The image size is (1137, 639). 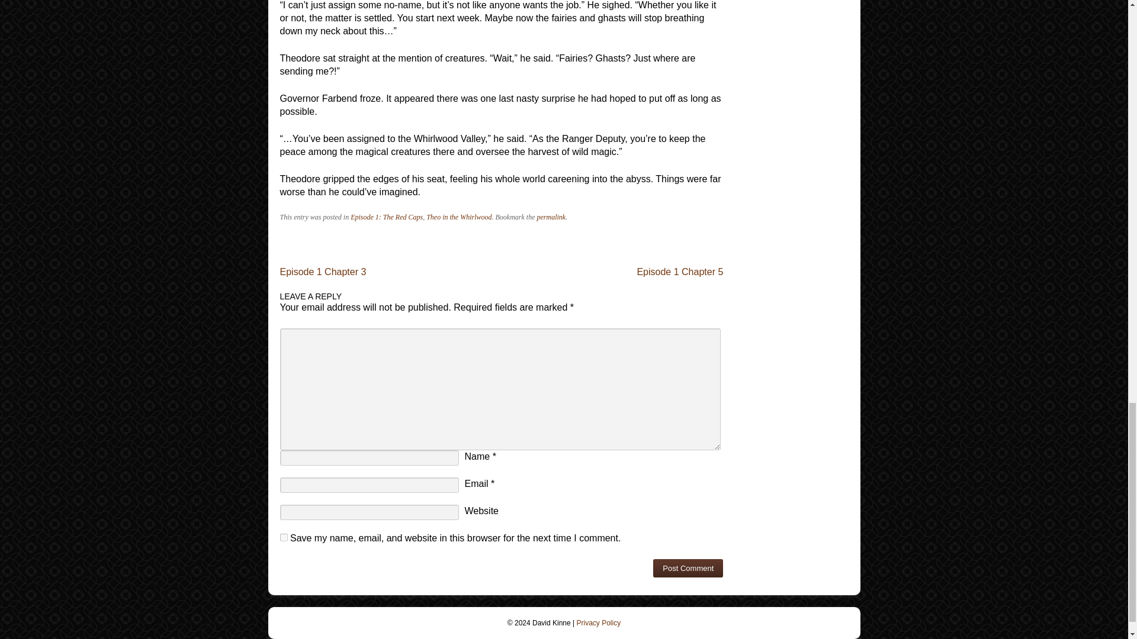 What do you see at coordinates (688, 568) in the screenshot?
I see `Post Comment` at bounding box center [688, 568].